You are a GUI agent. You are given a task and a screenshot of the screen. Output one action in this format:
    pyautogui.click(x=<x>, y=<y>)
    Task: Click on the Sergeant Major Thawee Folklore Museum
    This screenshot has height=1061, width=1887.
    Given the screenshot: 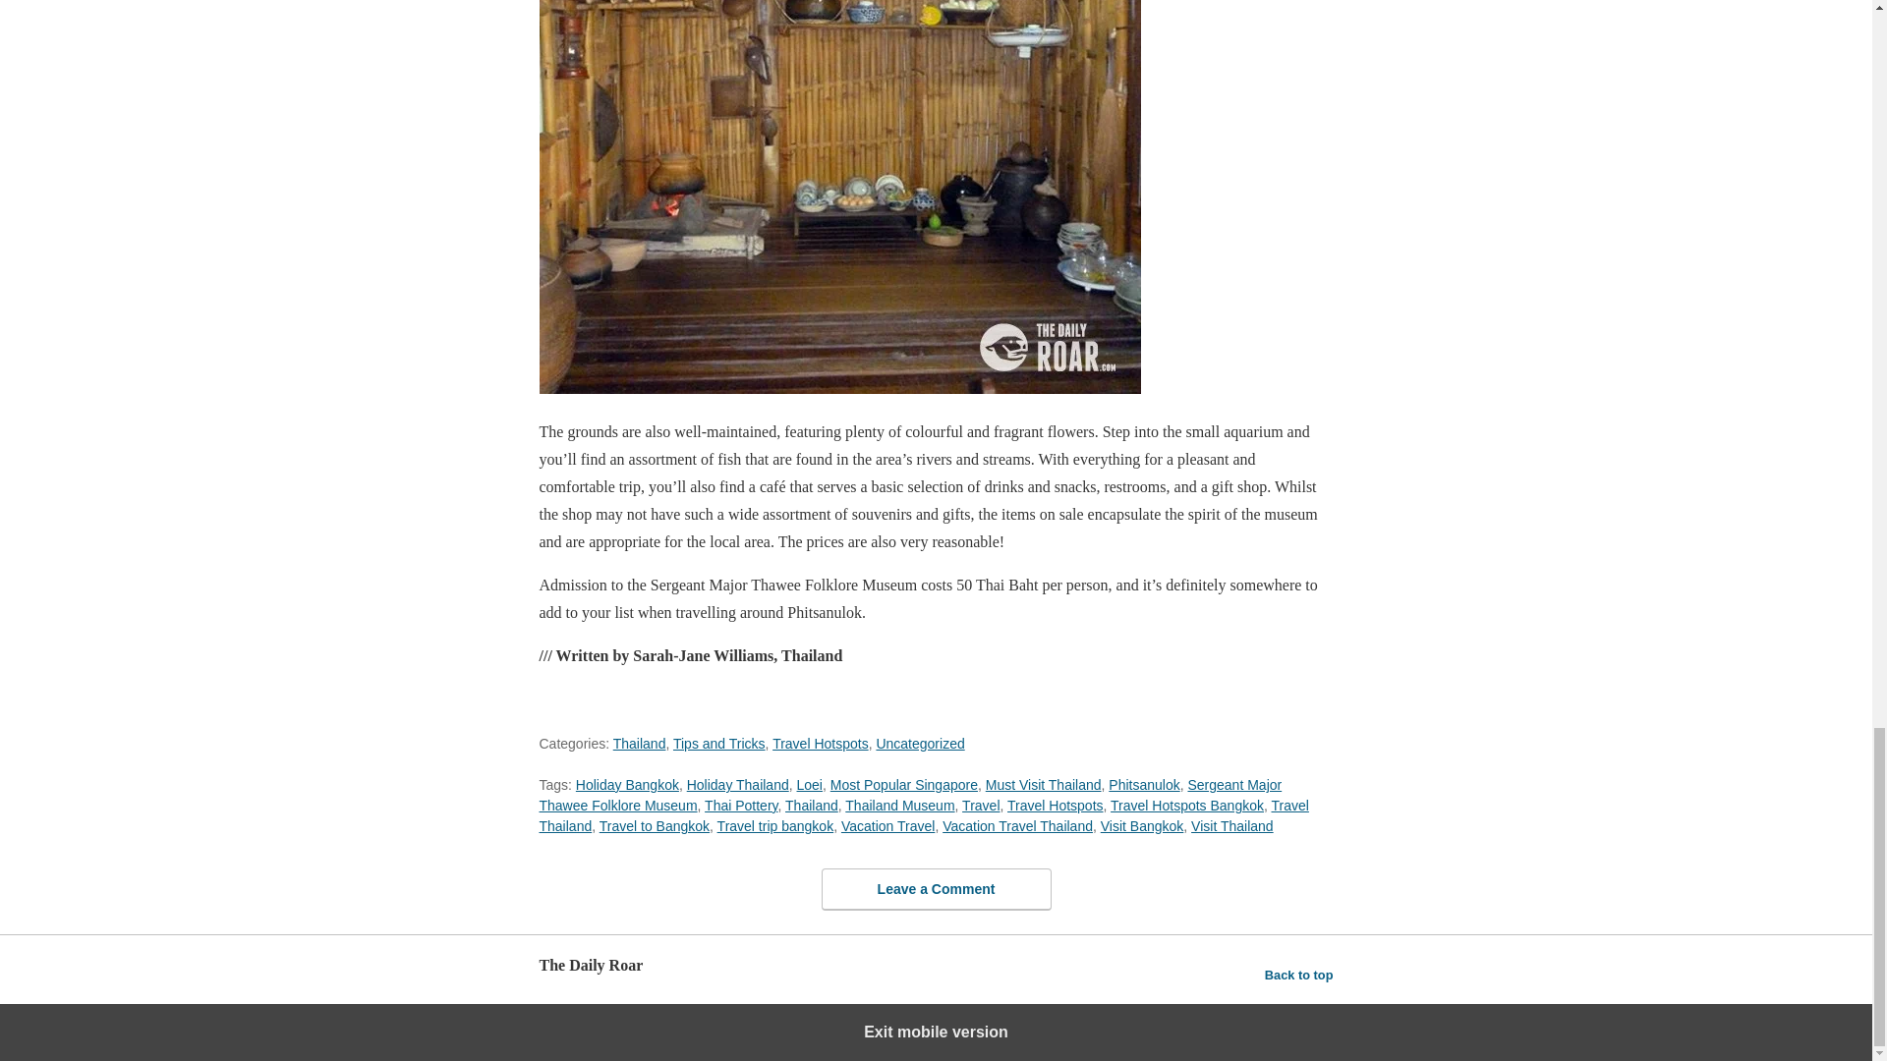 What is the action you would take?
    pyautogui.click(x=909, y=795)
    